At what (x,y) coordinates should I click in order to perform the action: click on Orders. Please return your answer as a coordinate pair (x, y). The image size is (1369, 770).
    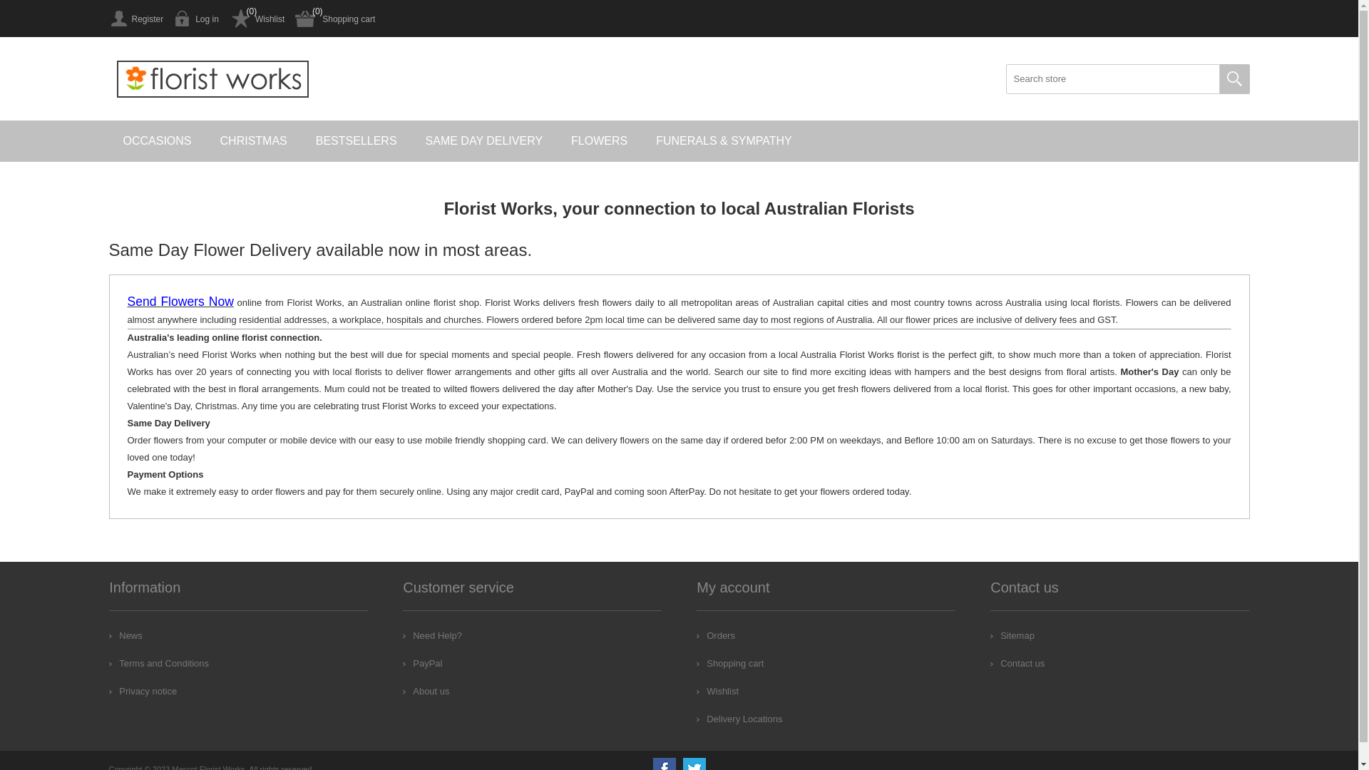
    Looking at the image, I should click on (716, 635).